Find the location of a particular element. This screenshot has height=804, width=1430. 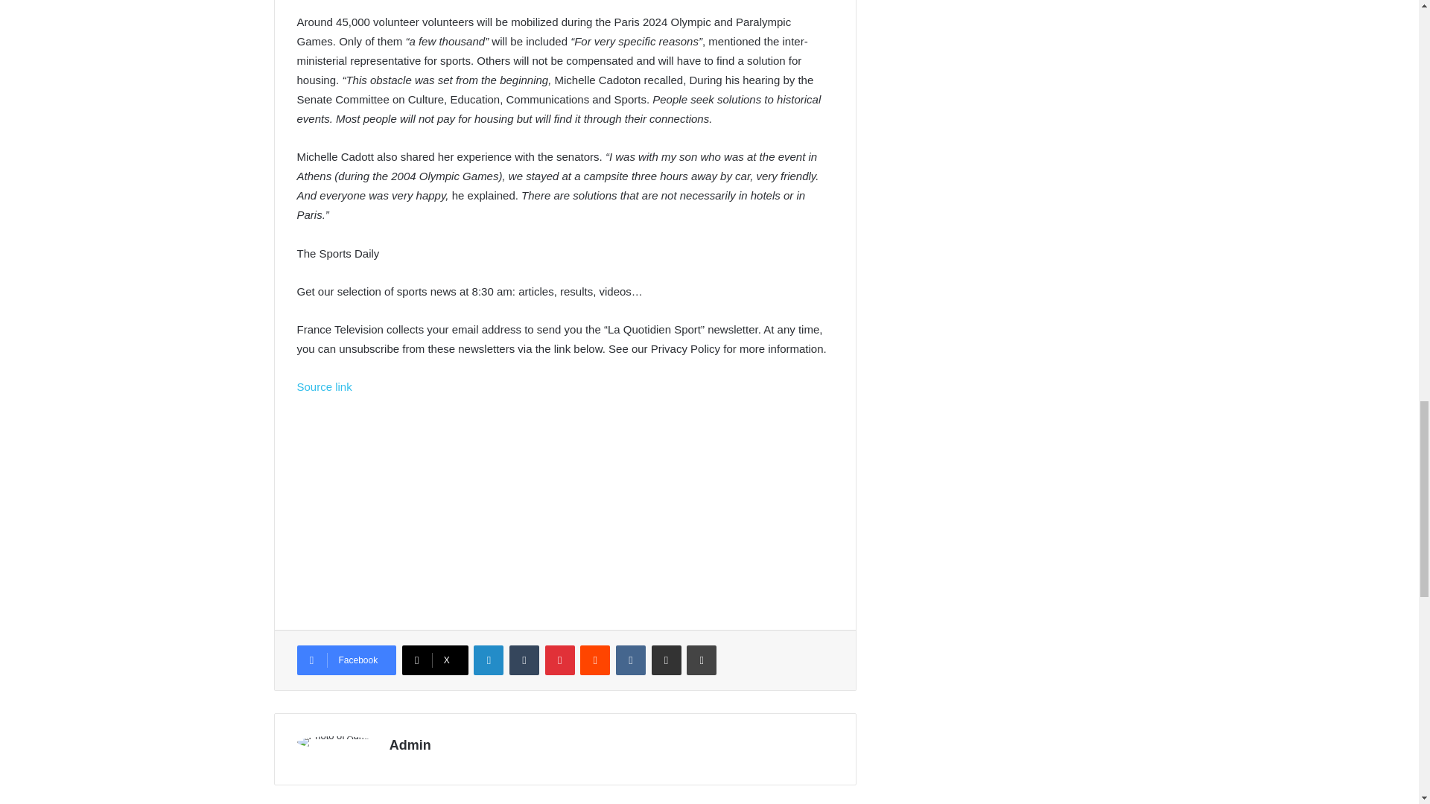

Share via Email is located at coordinates (667, 660).